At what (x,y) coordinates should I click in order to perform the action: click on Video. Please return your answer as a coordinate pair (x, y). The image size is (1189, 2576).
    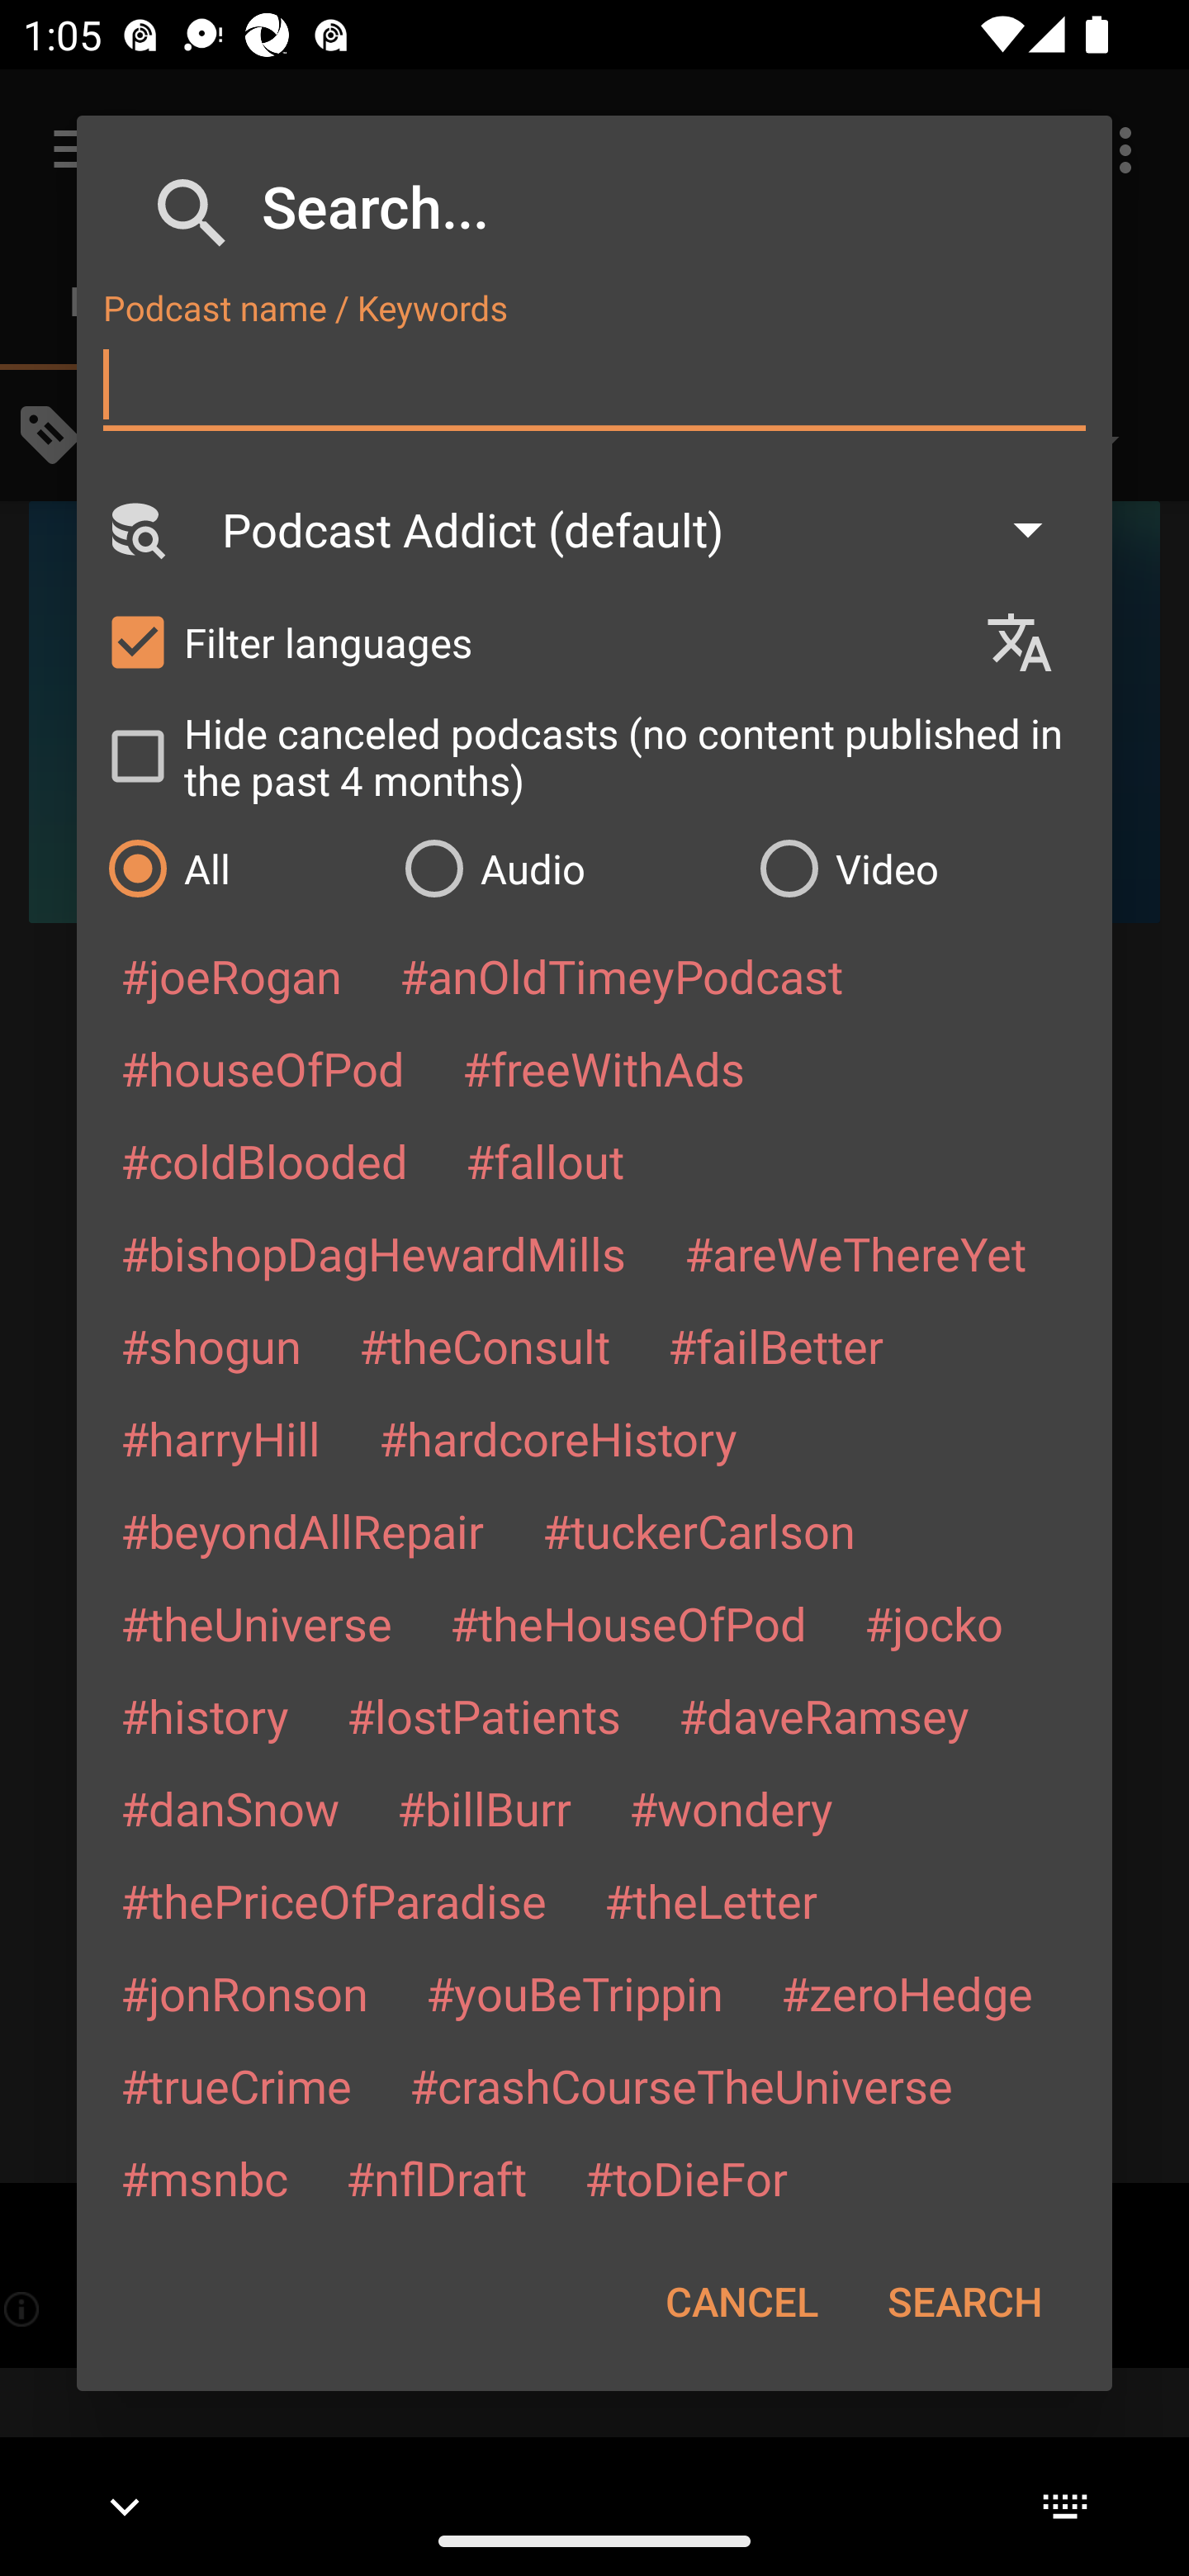
    Looking at the image, I should click on (920, 868).